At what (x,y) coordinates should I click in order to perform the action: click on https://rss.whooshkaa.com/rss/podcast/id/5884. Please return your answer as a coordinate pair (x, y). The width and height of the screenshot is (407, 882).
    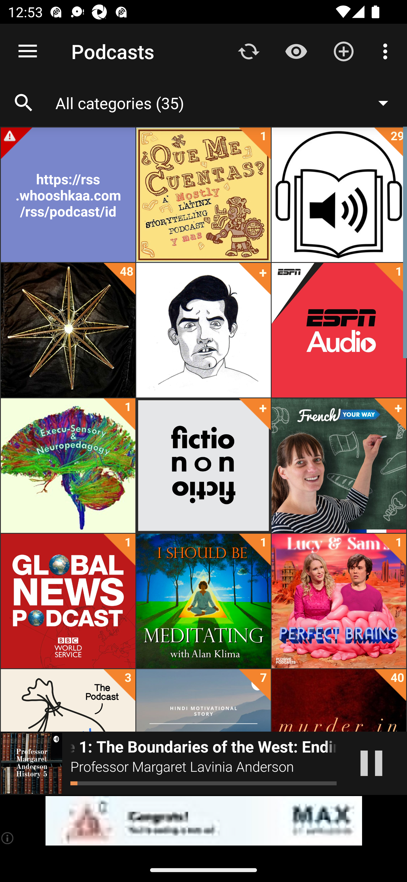
    Looking at the image, I should click on (68, 195).